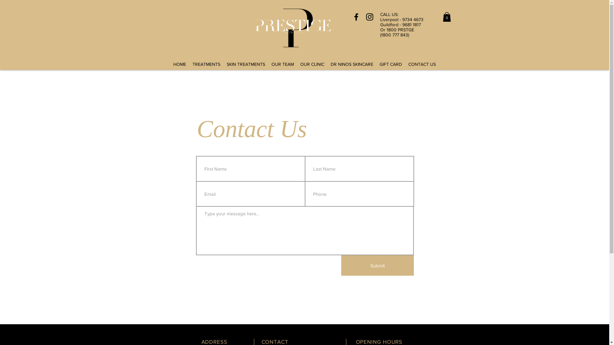 The height and width of the screenshot is (345, 614). Describe the element at coordinates (377, 265) in the screenshot. I see `Submit` at that location.